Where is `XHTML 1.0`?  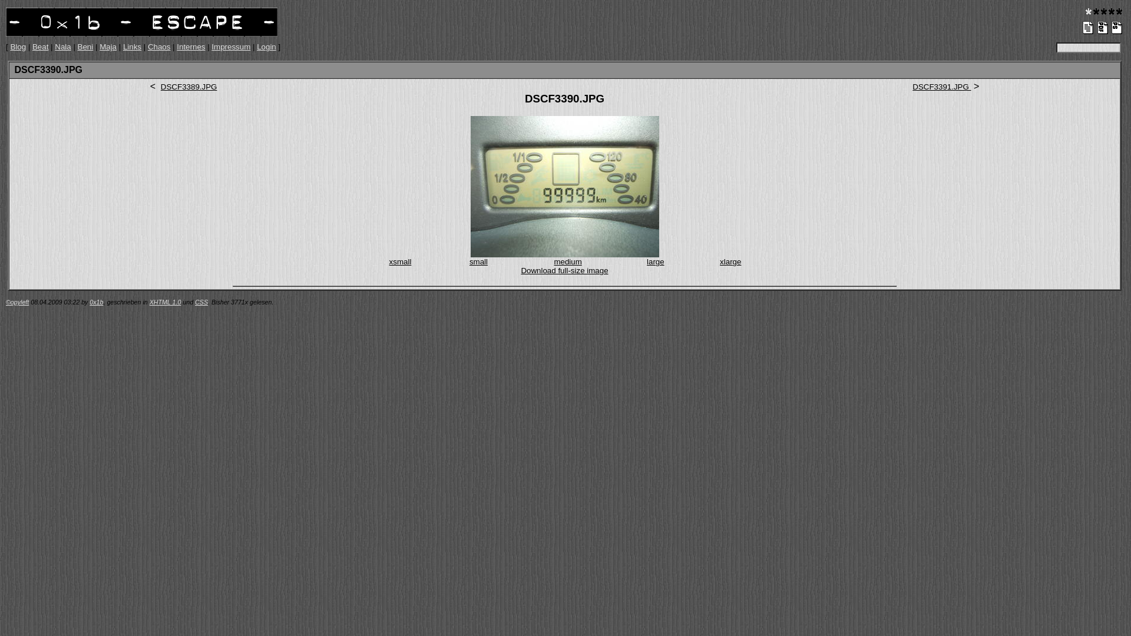
XHTML 1.0 is located at coordinates (166, 302).